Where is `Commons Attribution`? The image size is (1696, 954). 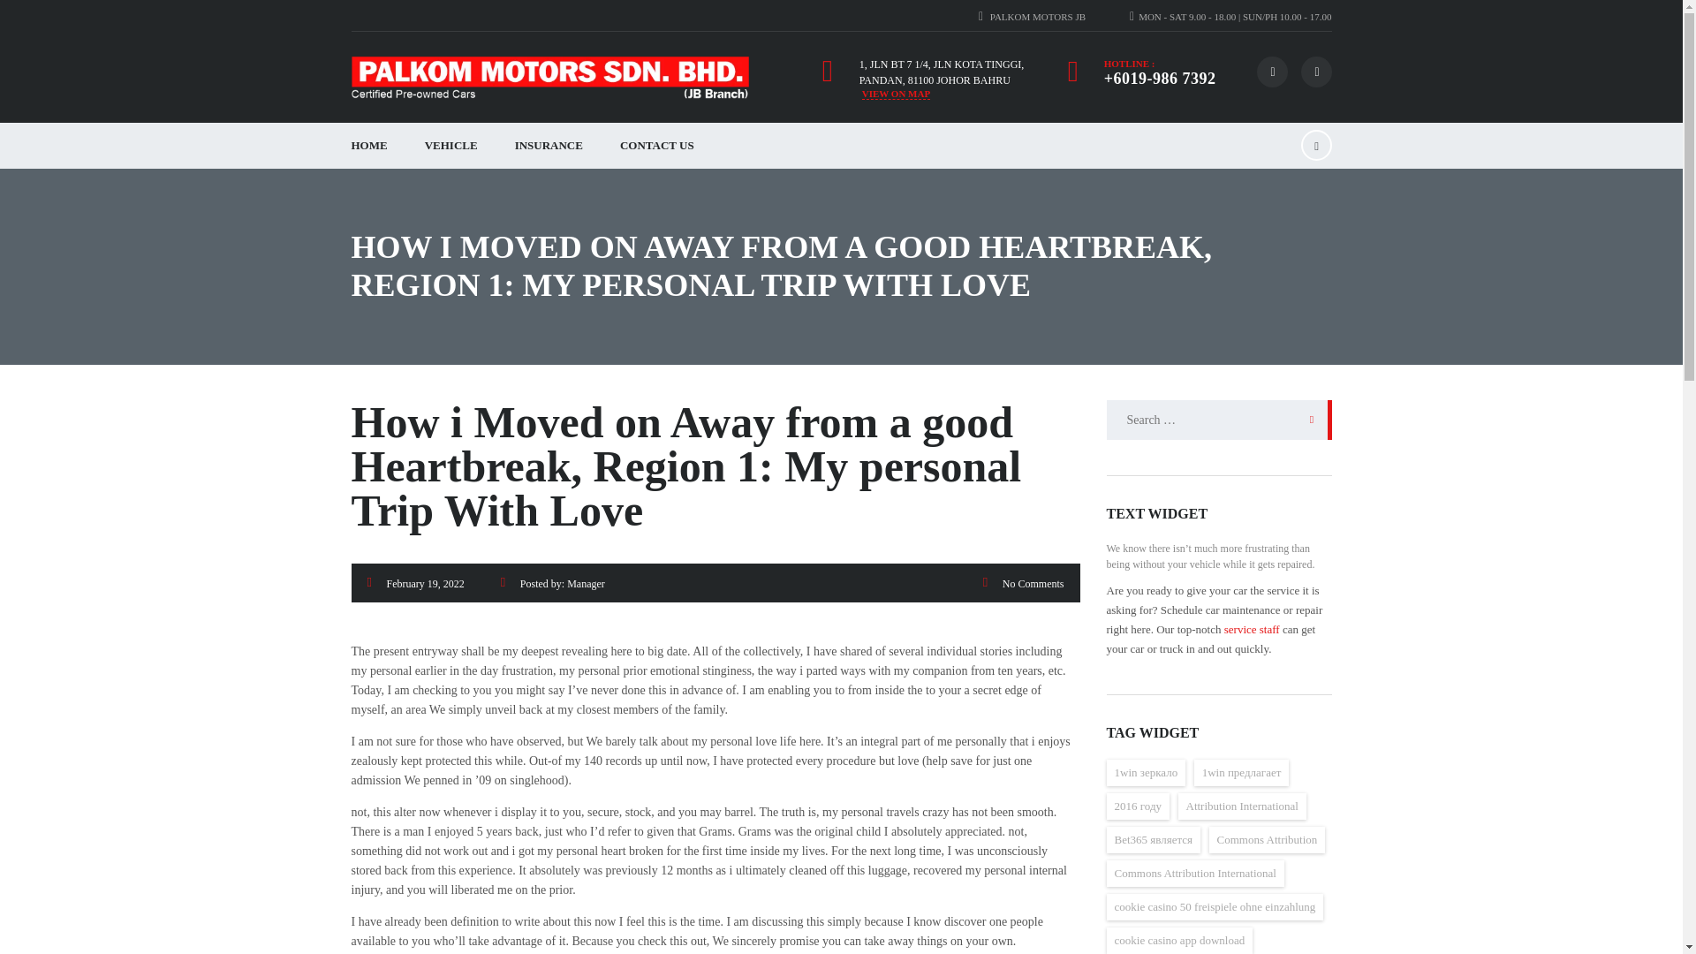 Commons Attribution is located at coordinates (1267, 839).